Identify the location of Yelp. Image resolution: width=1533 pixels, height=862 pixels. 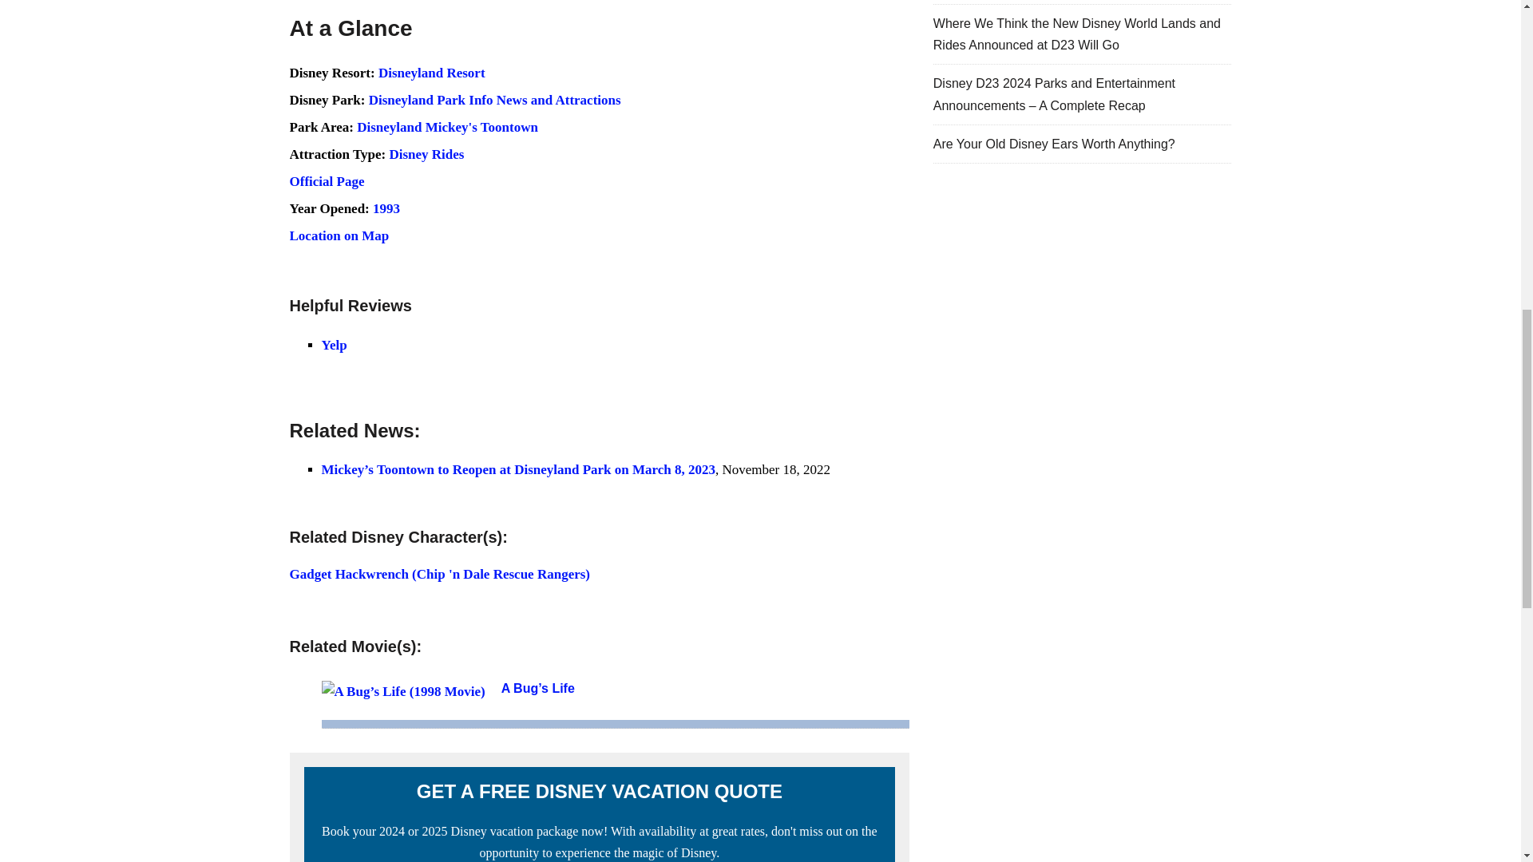
(333, 345).